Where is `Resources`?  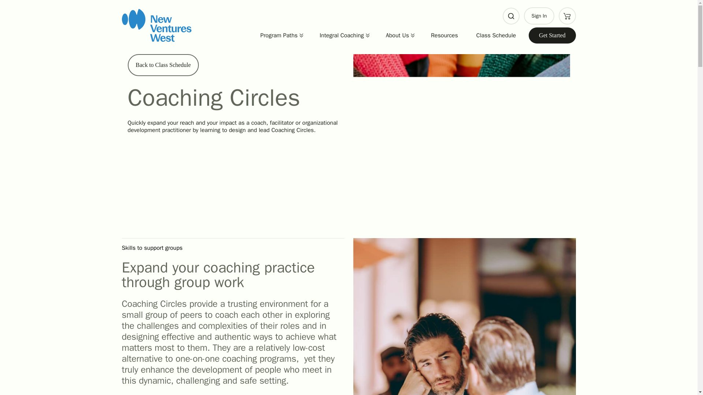
Resources is located at coordinates (444, 35).